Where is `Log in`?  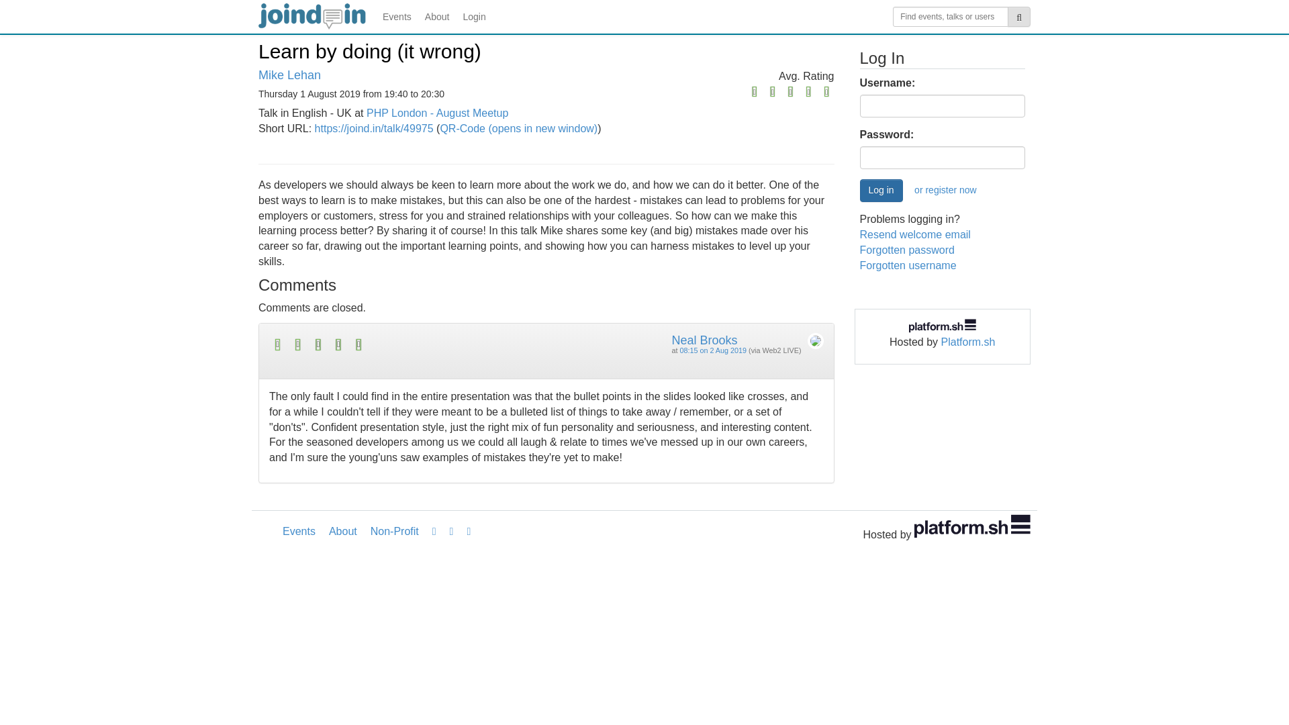 Log in is located at coordinates (881, 191).